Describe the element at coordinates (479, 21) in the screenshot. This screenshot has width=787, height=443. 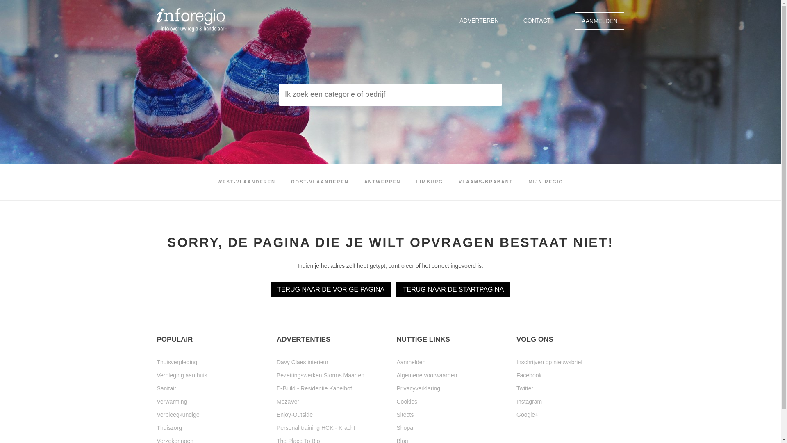
I see `ADVERTEREN` at that location.